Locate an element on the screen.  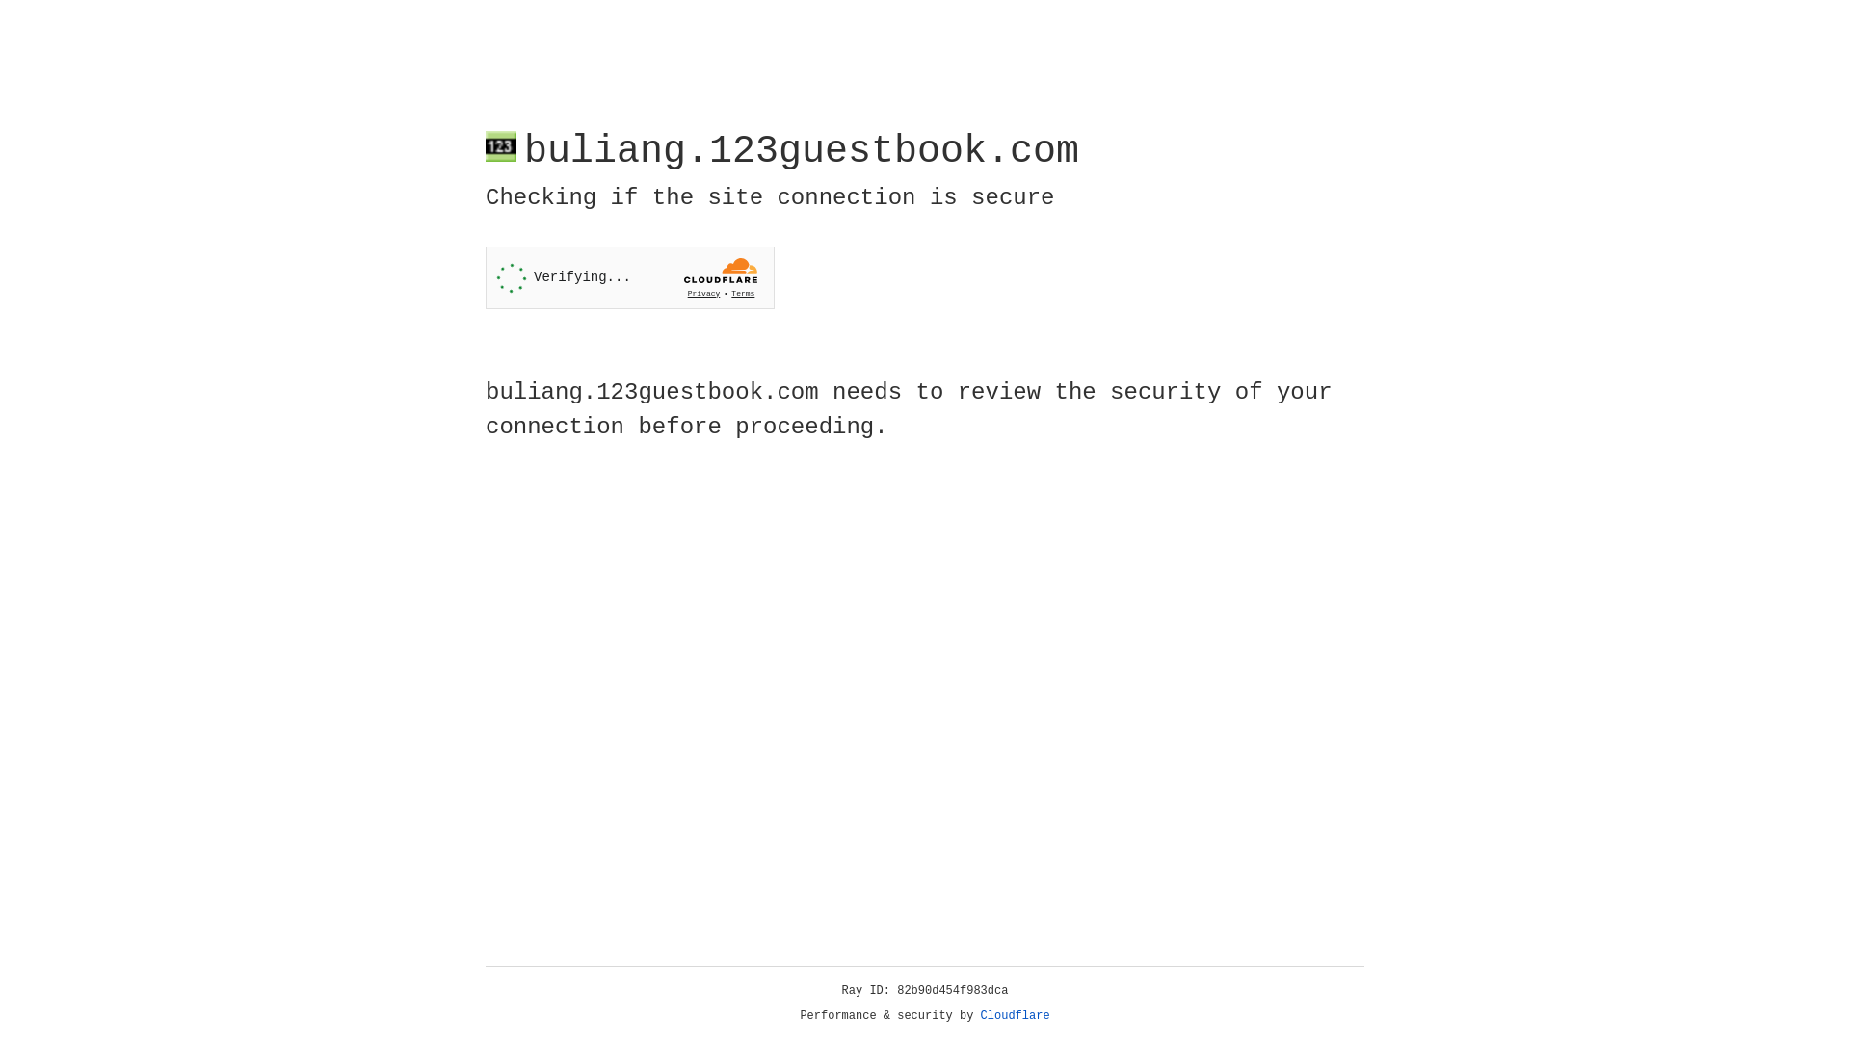
Widget containing a Cloudflare security challenge is located at coordinates (630, 277).